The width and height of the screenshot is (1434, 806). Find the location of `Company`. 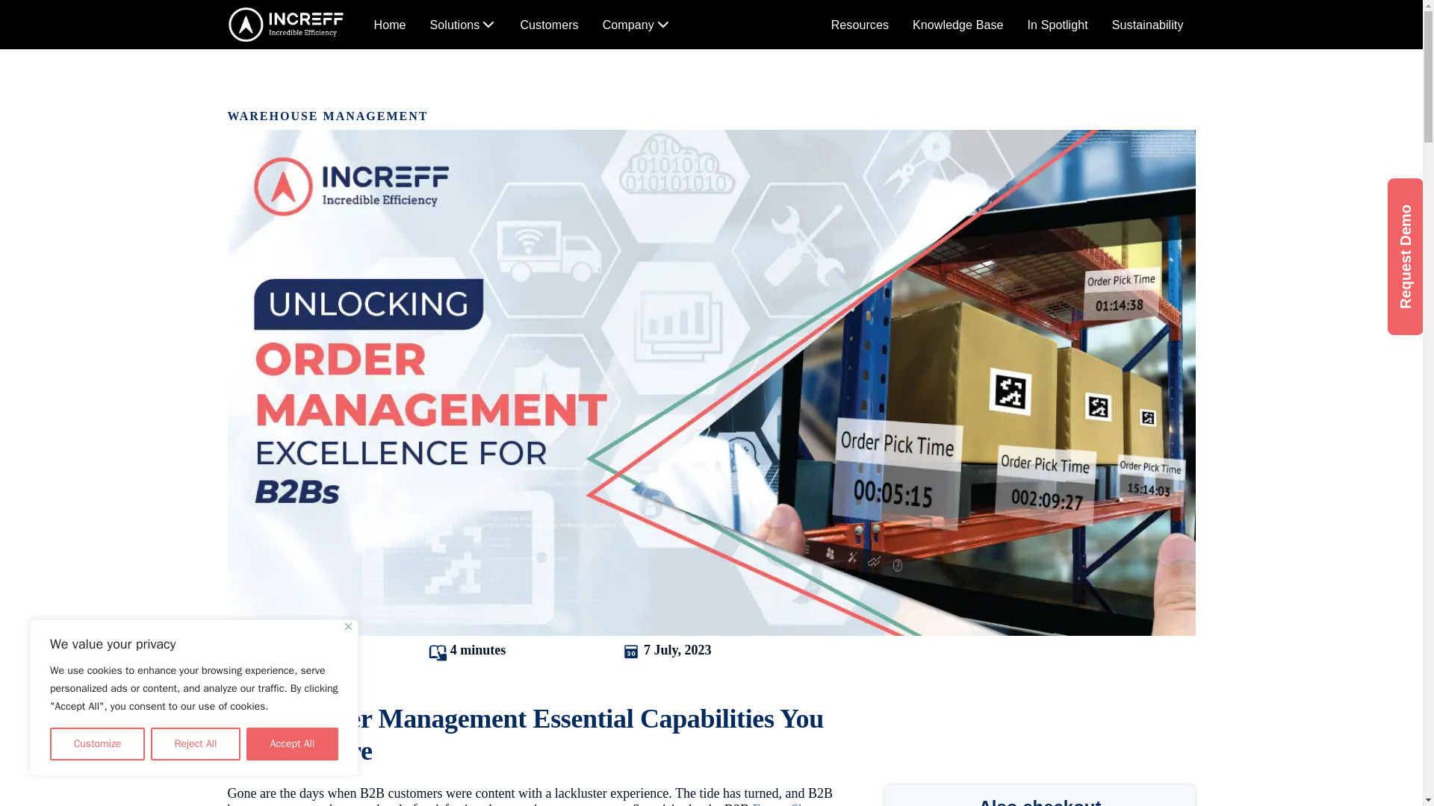

Company is located at coordinates (636, 25).